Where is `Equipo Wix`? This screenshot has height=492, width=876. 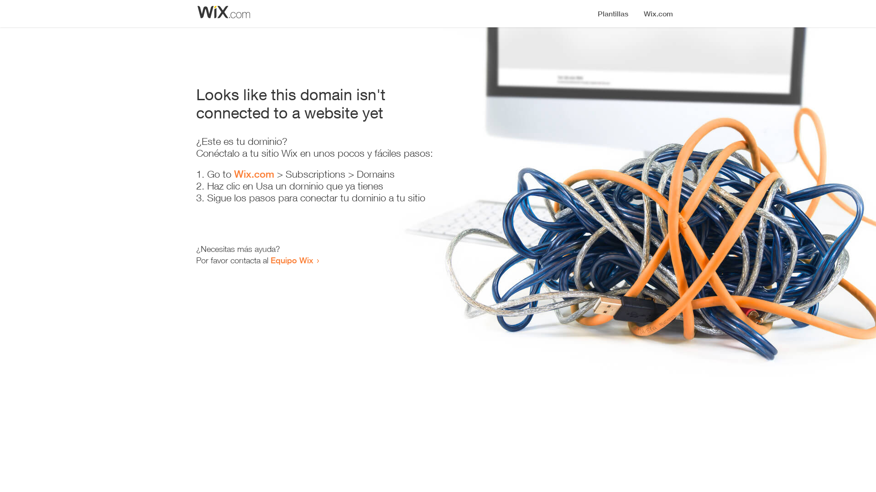
Equipo Wix is located at coordinates (292, 260).